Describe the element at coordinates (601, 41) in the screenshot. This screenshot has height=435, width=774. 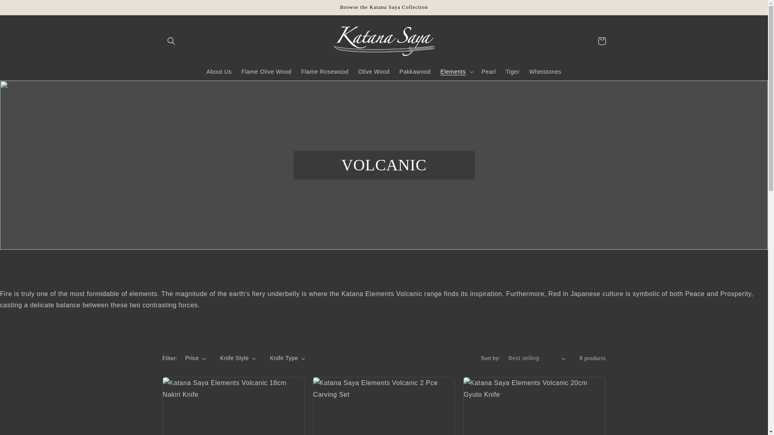
I see `Cart` at that location.